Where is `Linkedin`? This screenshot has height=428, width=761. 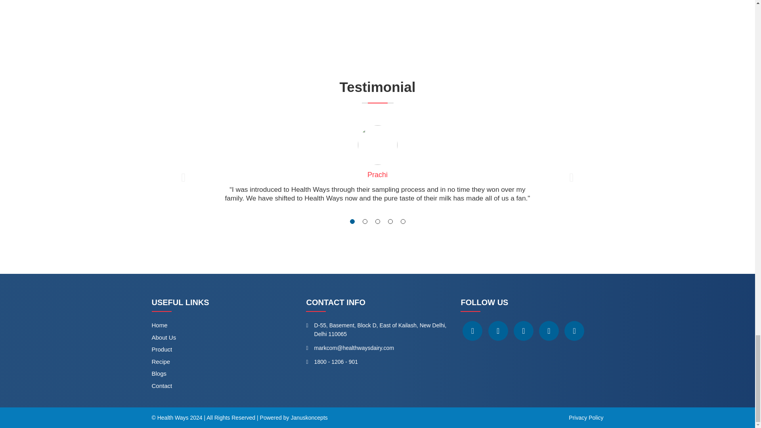
Linkedin is located at coordinates (549, 331).